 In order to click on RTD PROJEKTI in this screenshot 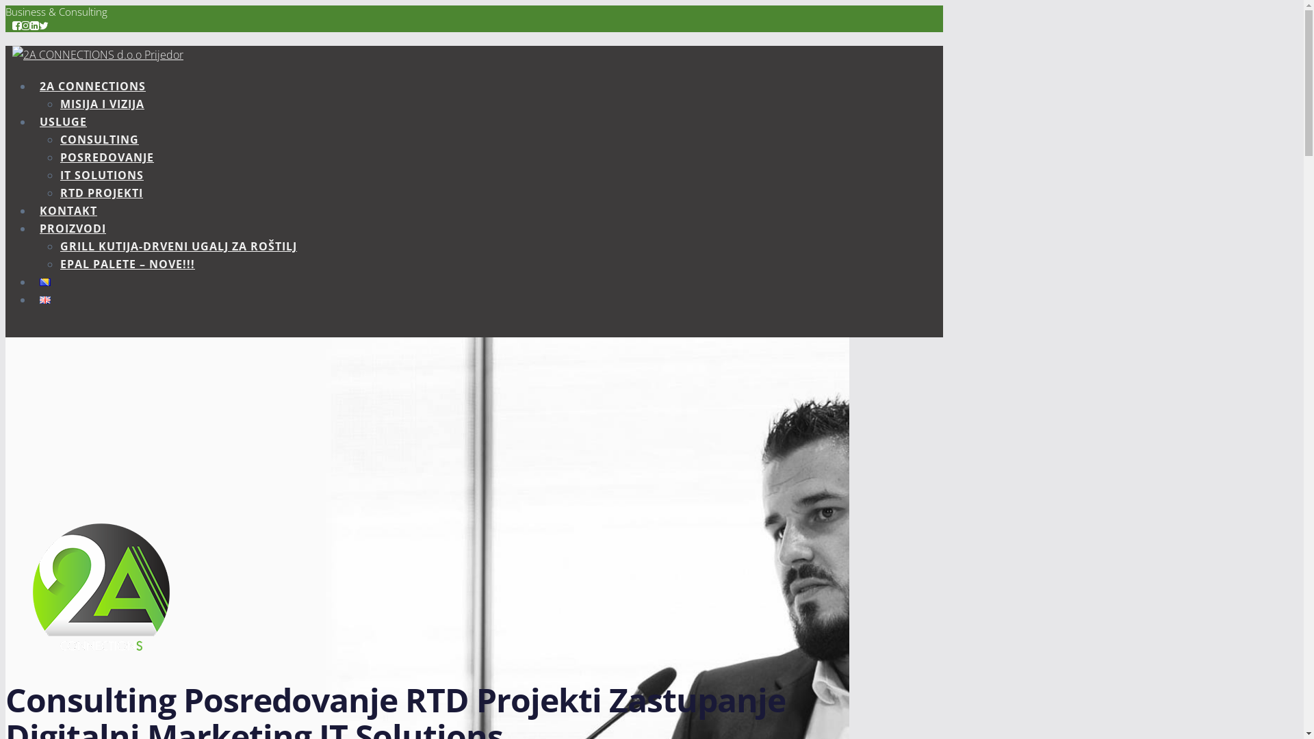, I will do `click(101, 193)`.